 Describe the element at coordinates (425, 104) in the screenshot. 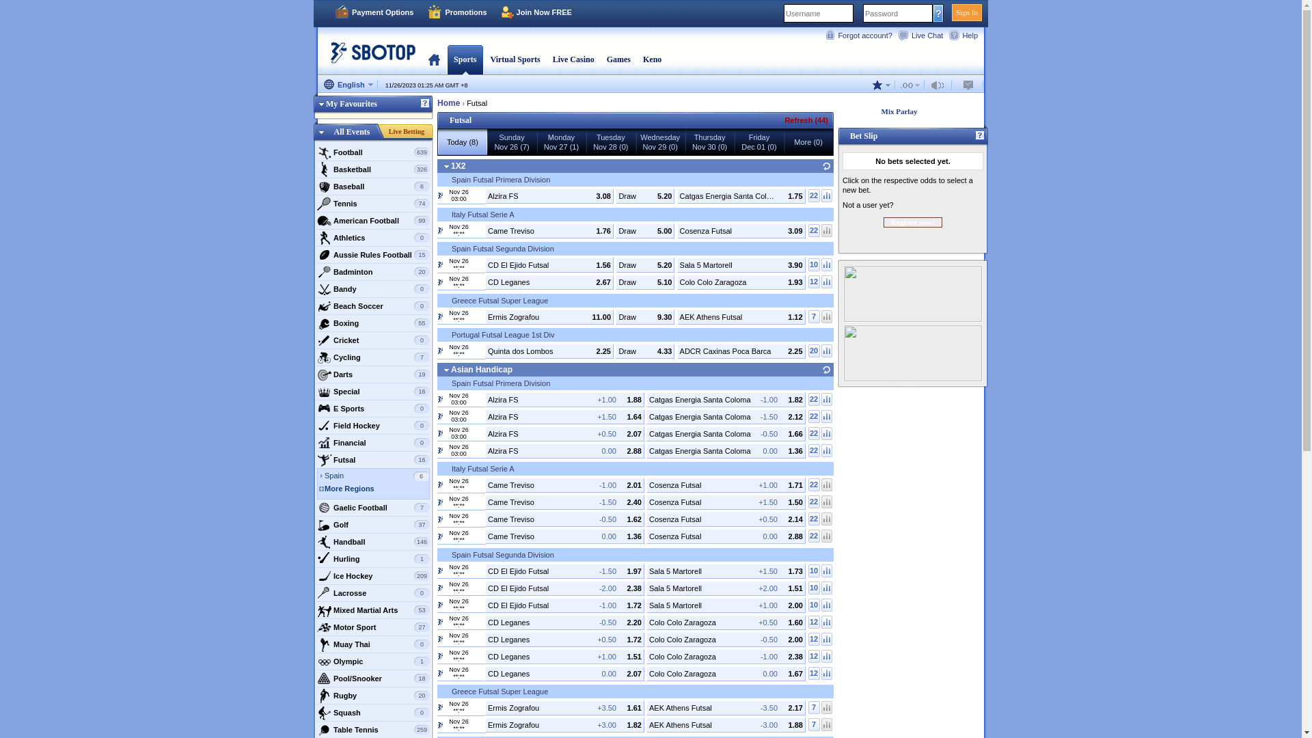

I see `Help` at that location.